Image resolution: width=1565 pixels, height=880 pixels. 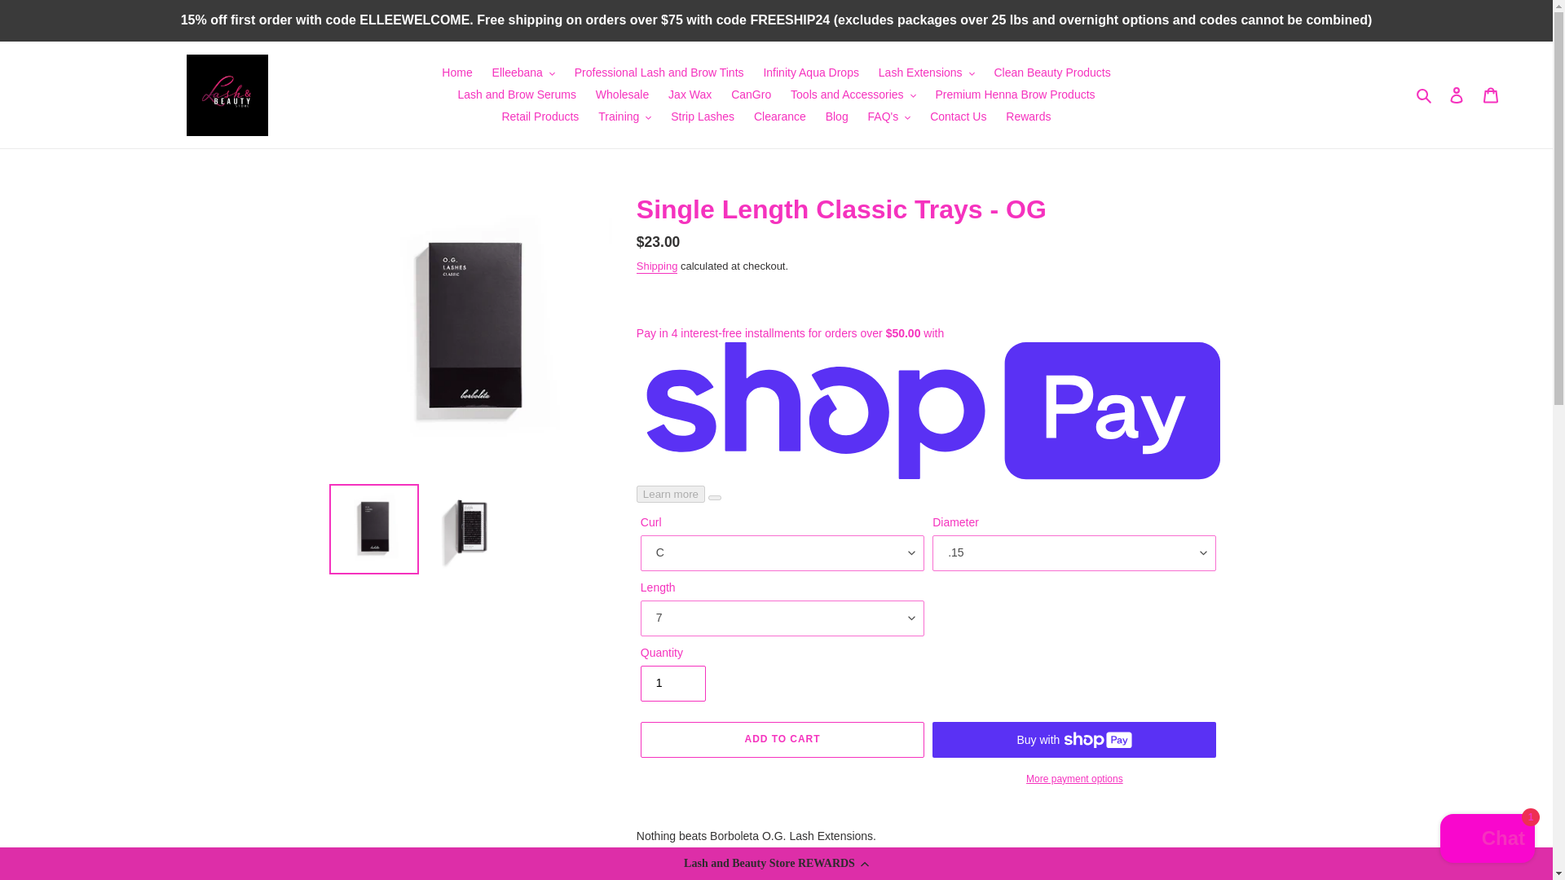 What do you see at coordinates (752, 95) in the screenshot?
I see `CanGro` at bounding box center [752, 95].